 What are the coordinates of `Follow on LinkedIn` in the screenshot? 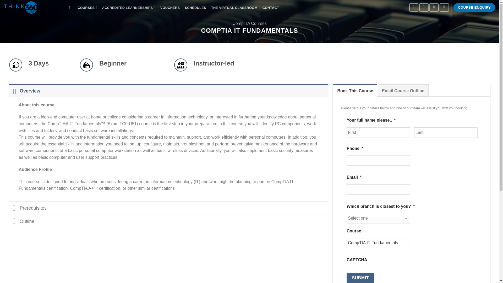 It's located at (444, 7).